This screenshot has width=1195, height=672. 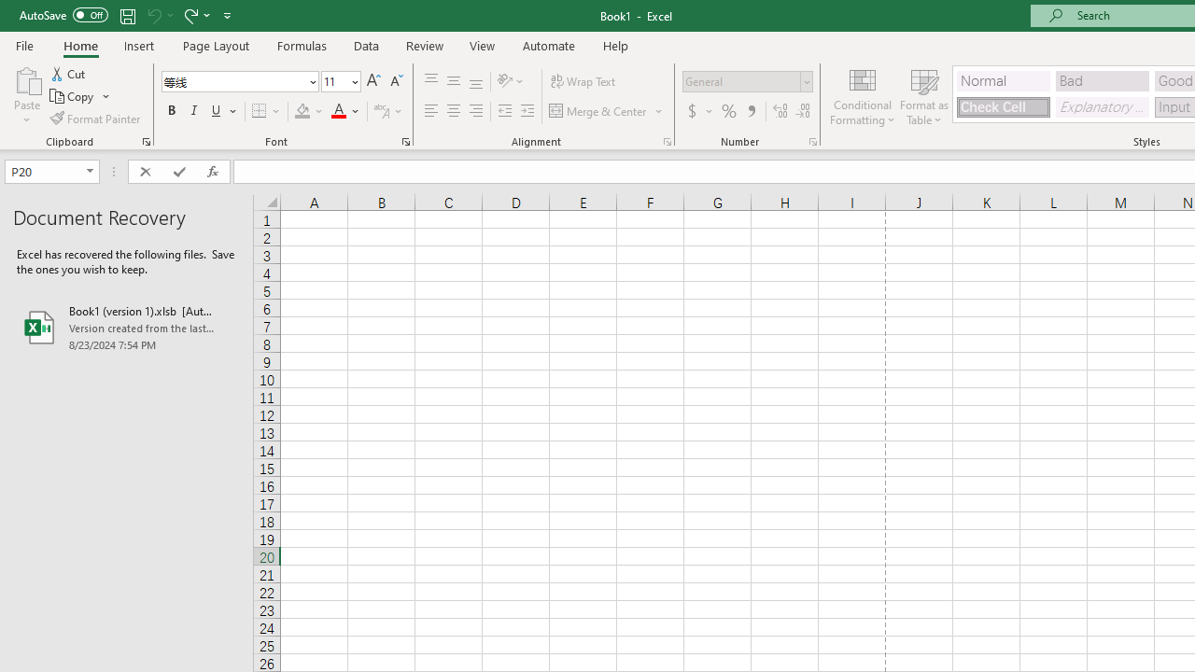 I want to click on Check Cell, so click(x=1003, y=106).